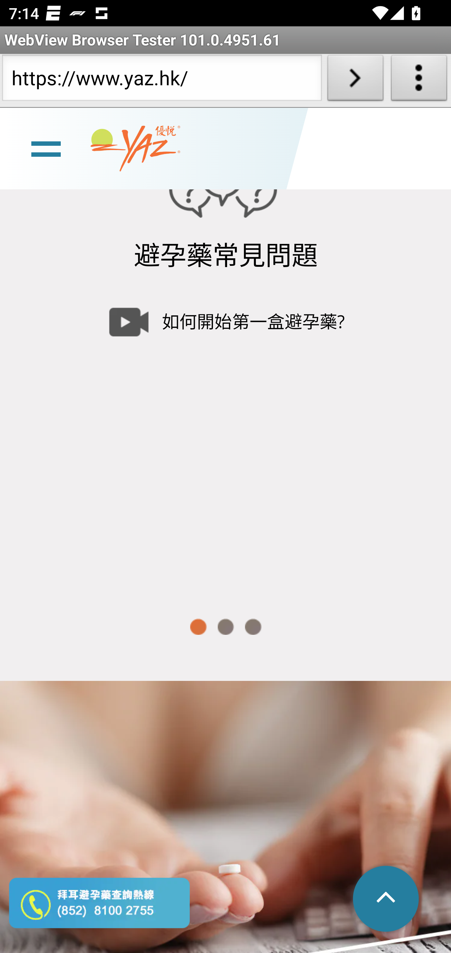  What do you see at coordinates (135, 149) in the screenshot?
I see `www.yaz` at bounding box center [135, 149].